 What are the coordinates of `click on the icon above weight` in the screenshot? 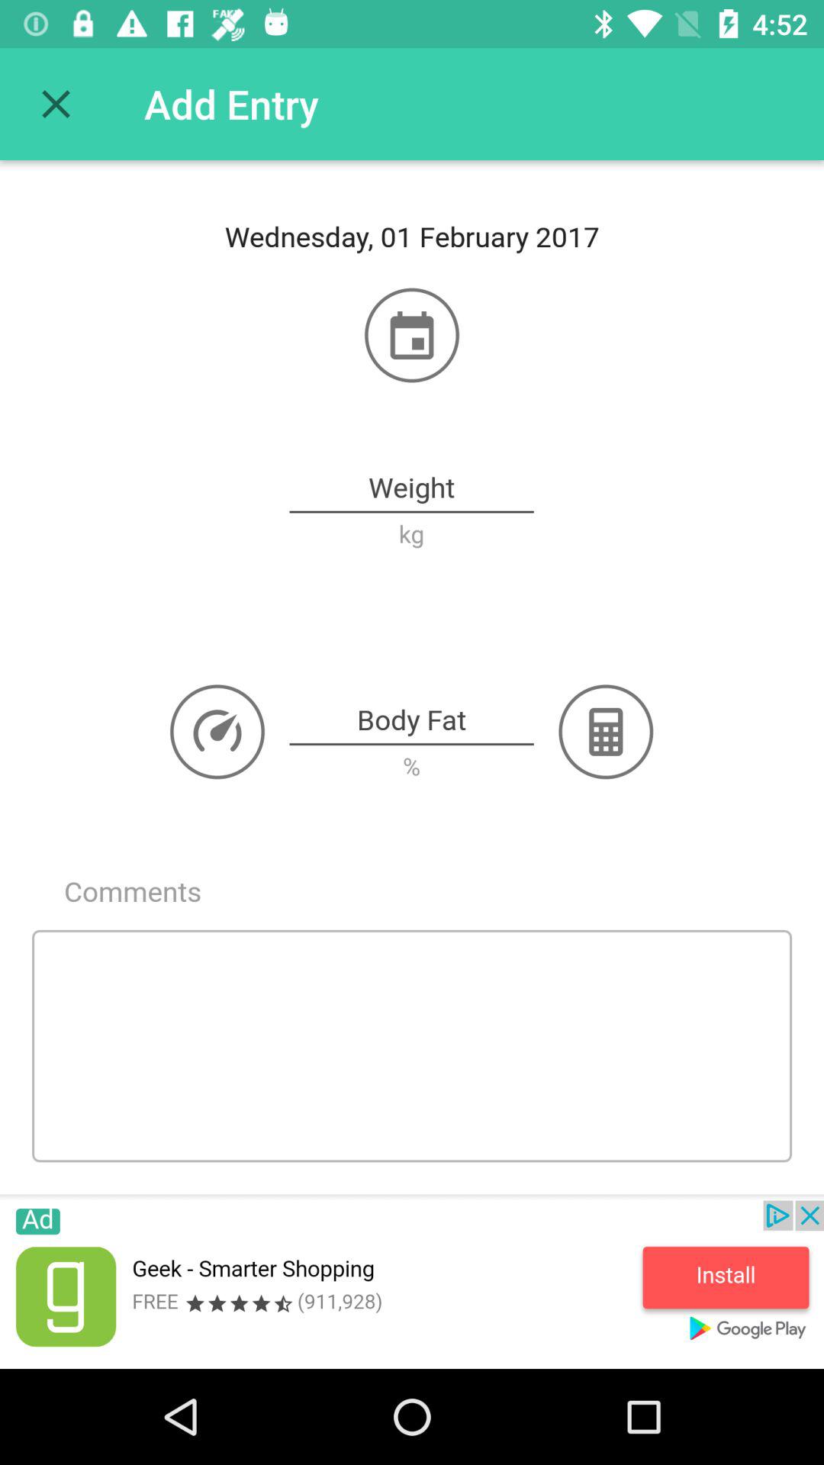 It's located at (412, 336).